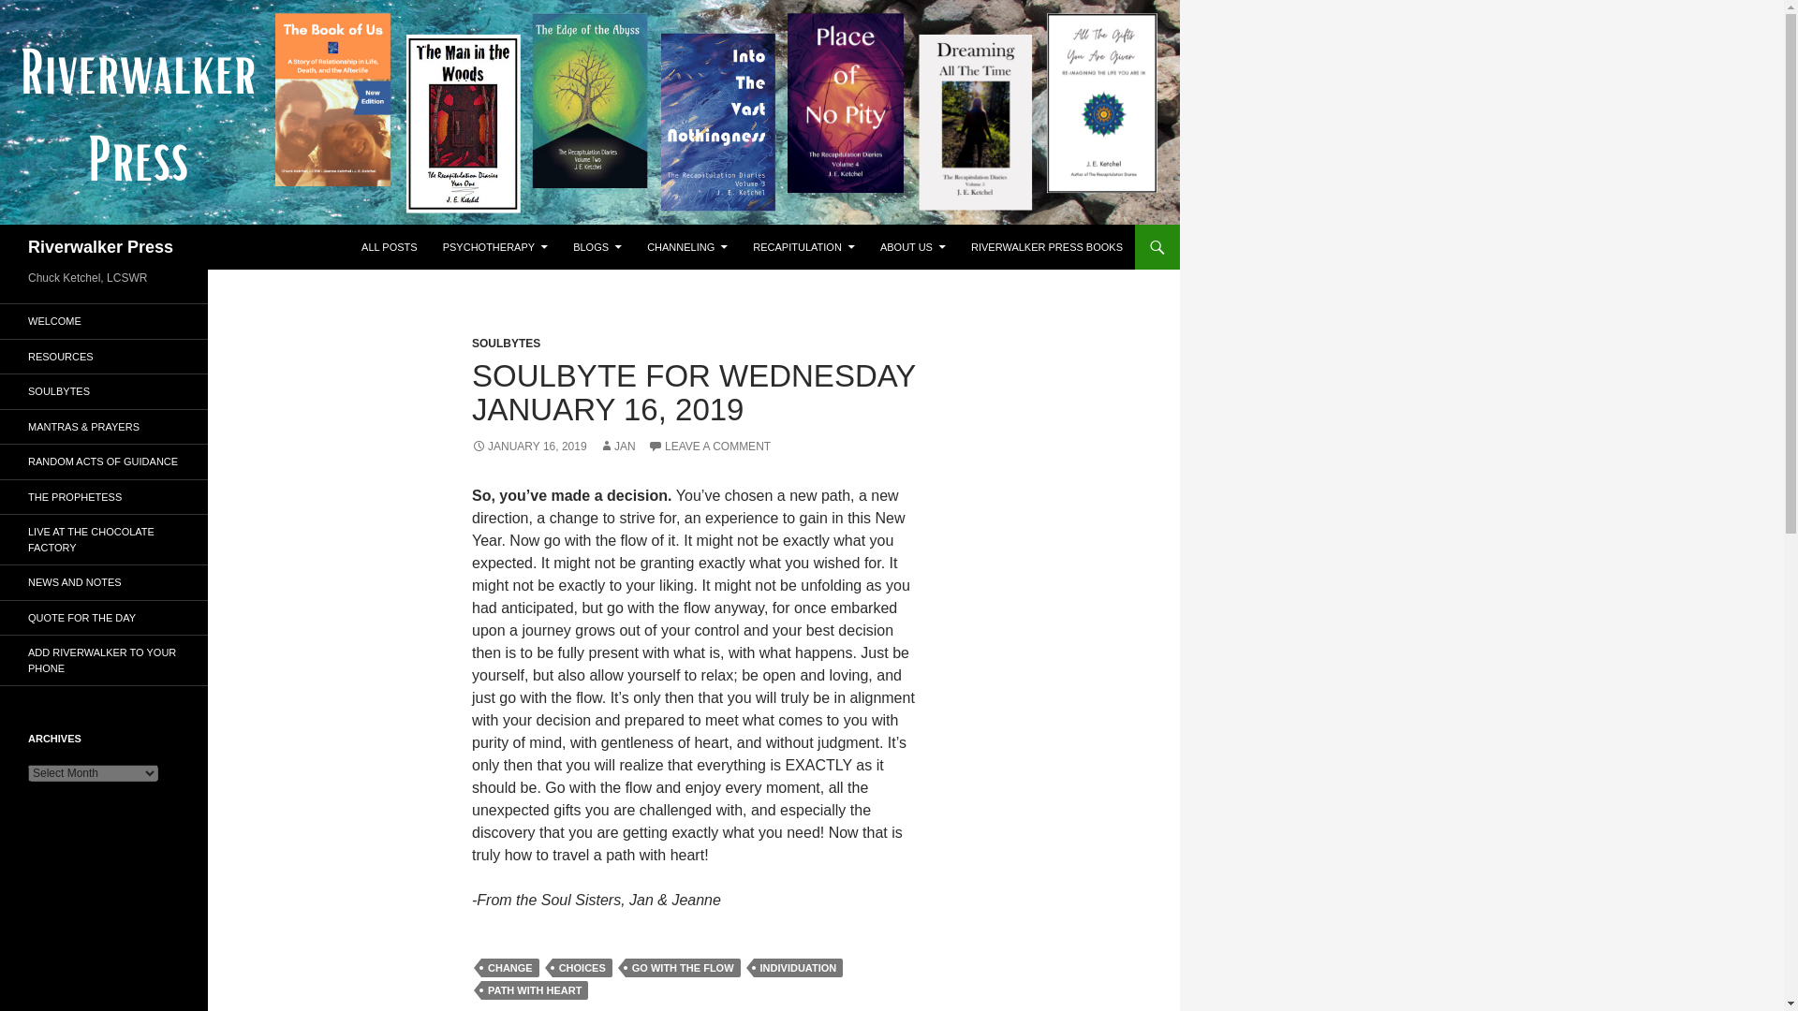 The height and width of the screenshot is (1011, 1798). Describe the element at coordinates (390, 247) in the screenshot. I see `All Posts` at that location.